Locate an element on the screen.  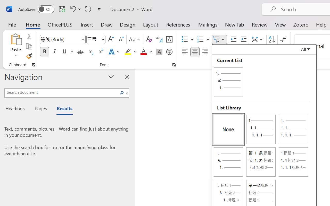
Search is located at coordinates (122, 93).